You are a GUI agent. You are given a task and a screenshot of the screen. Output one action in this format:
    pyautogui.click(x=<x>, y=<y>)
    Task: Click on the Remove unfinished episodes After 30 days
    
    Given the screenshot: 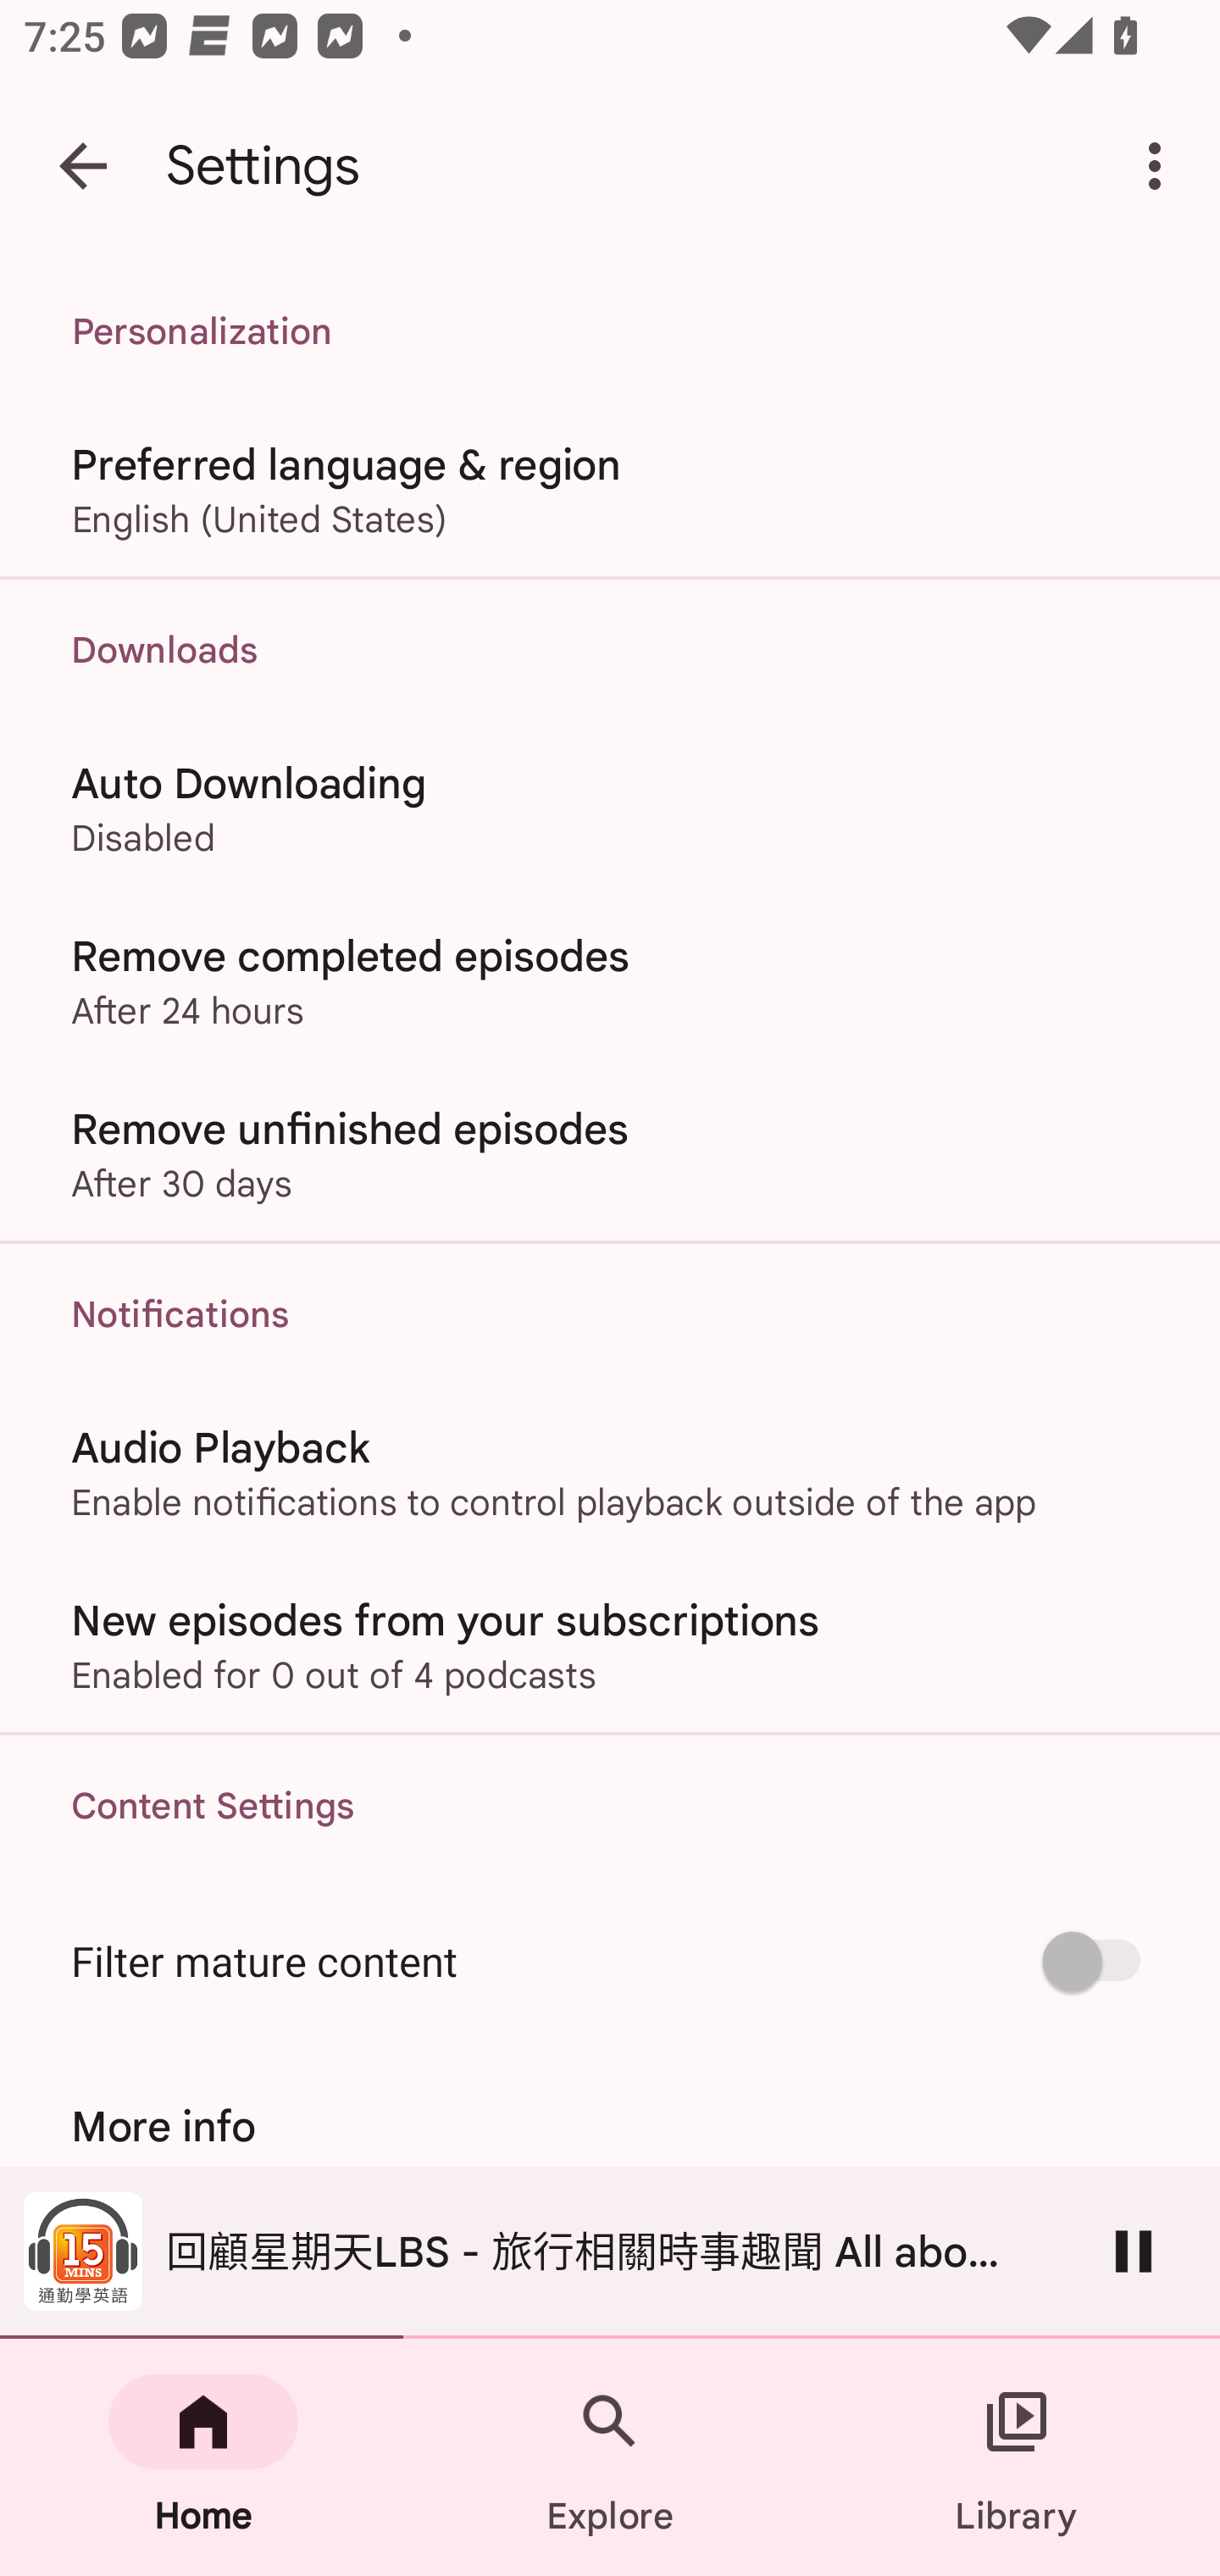 What is the action you would take?
    pyautogui.click(x=610, y=1154)
    